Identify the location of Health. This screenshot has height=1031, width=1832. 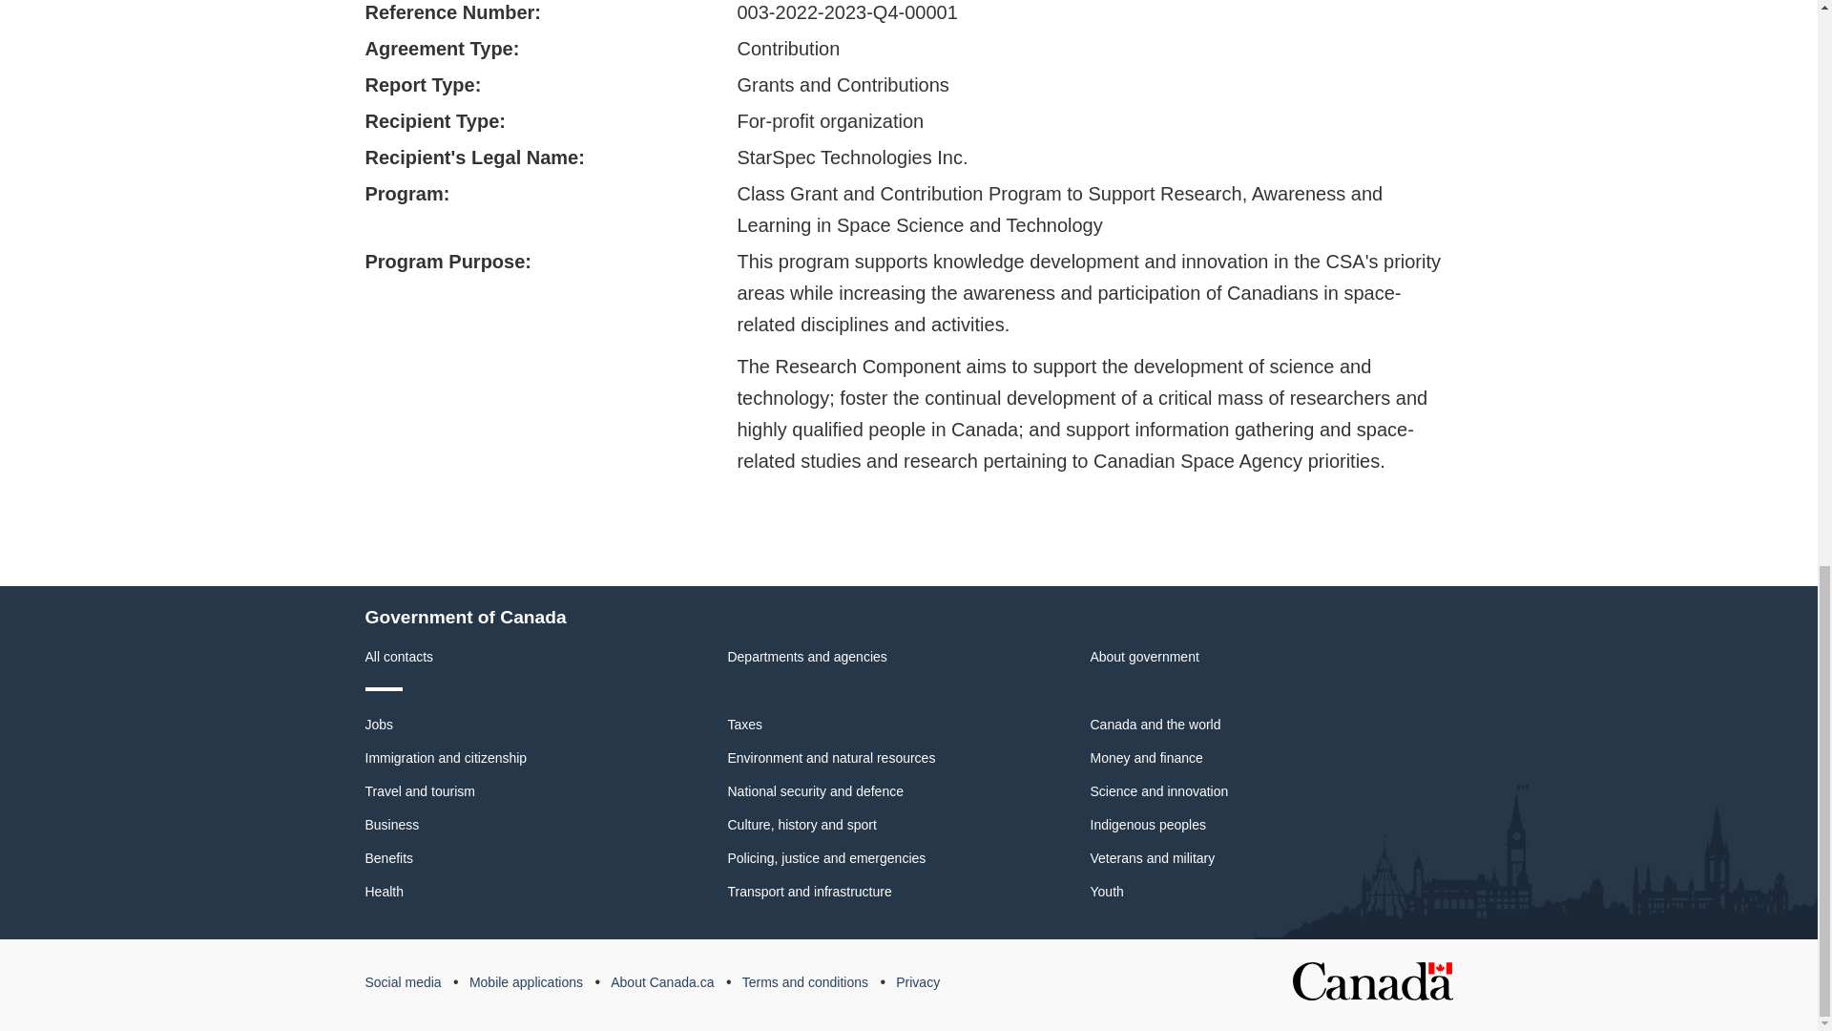
(384, 890).